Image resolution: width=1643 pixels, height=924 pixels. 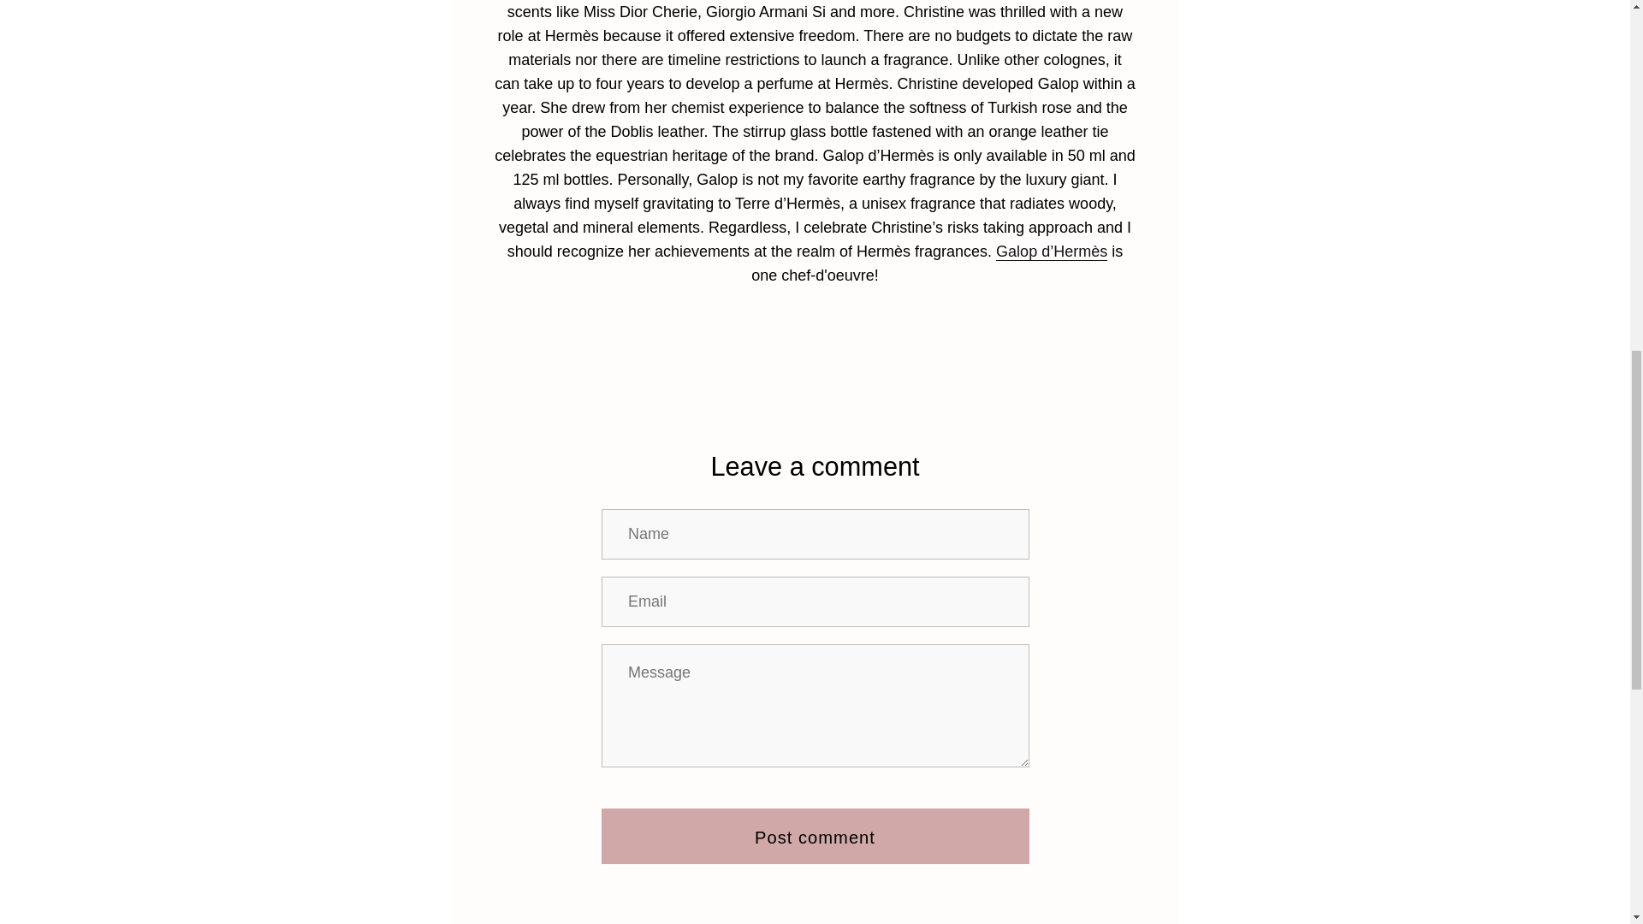 I want to click on Post comment, so click(x=815, y=836).